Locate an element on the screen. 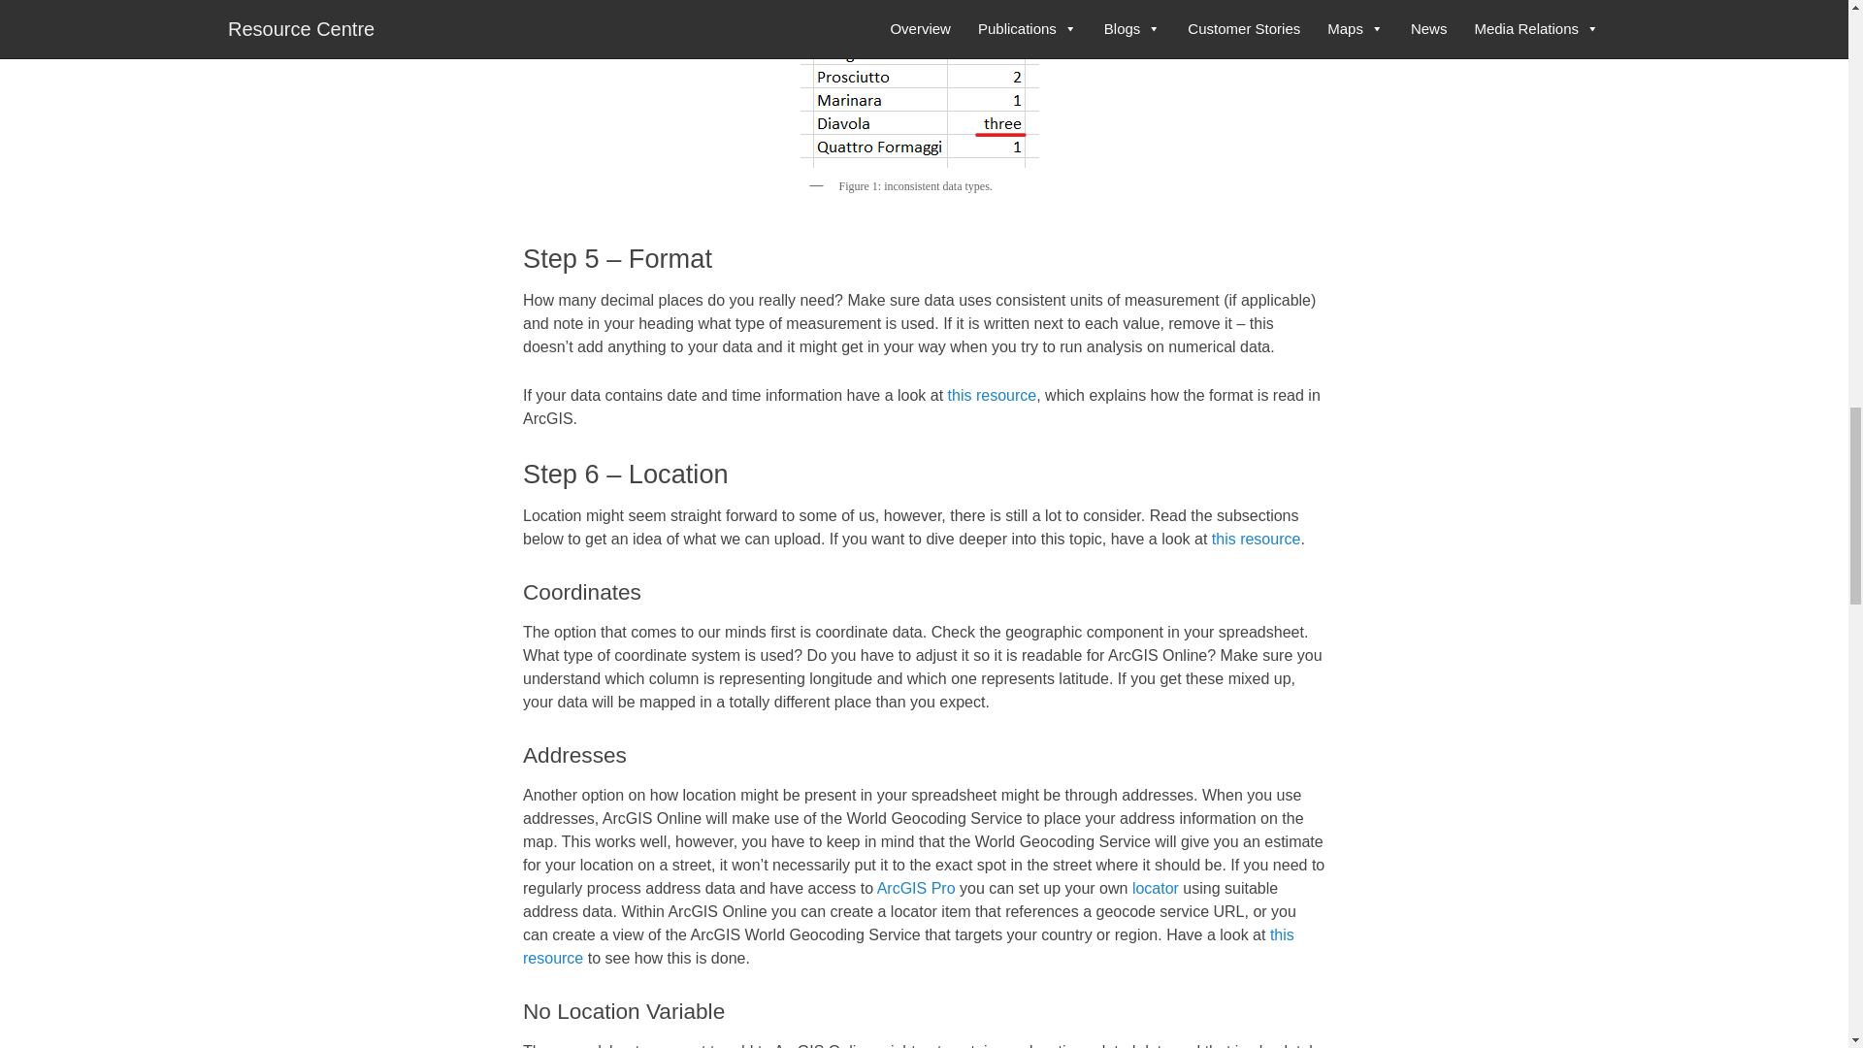 This screenshot has width=1863, height=1048. this resource is located at coordinates (1256, 538).